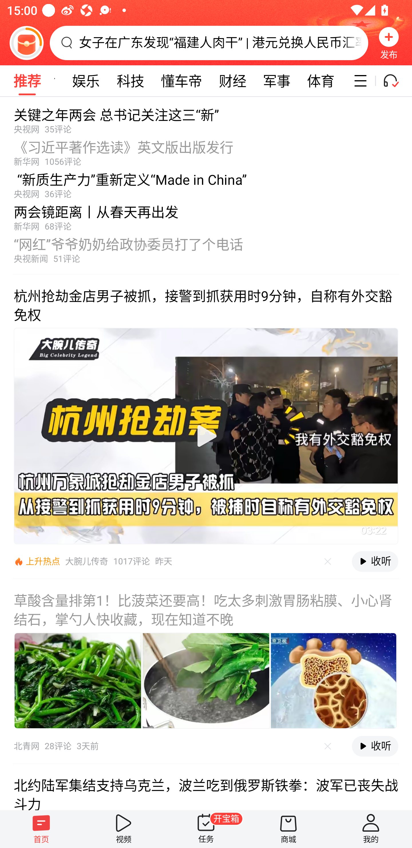 Image resolution: width=412 pixels, height=848 pixels. What do you see at coordinates (206, 787) in the screenshot?
I see `北约陆军集结支持乌克兰，波兰吃到俄罗斯铁拳：波军已丧失战斗力` at bounding box center [206, 787].